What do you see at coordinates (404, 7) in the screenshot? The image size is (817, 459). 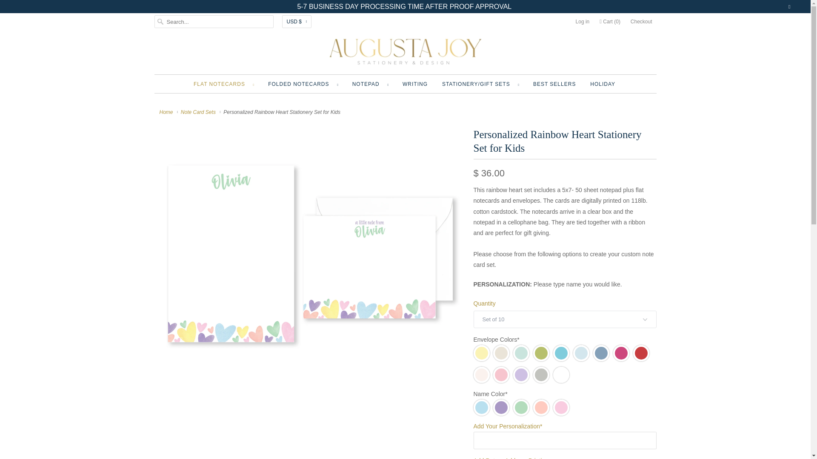 I see `5-7 BUSINESS DAY PROCESSING TIME AFTER PROOF APPROVAL` at bounding box center [404, 7].